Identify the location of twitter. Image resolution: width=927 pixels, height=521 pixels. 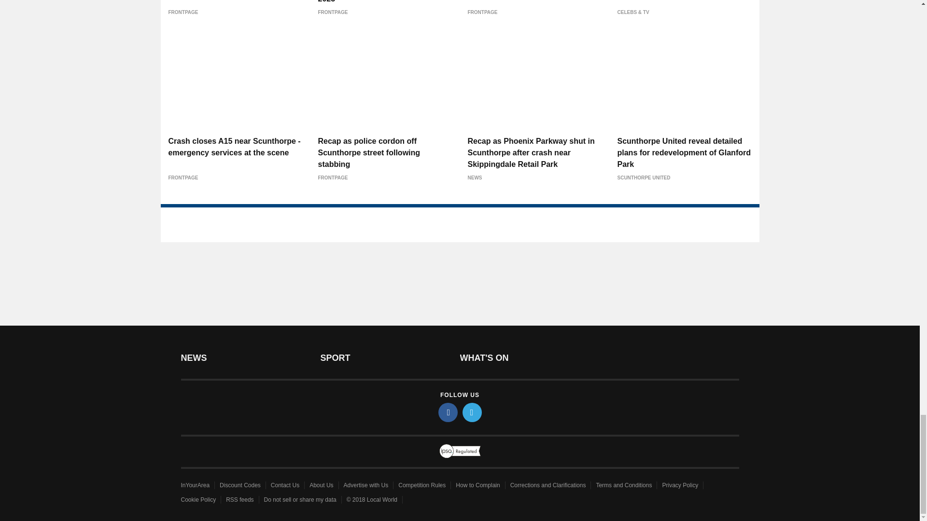
(472, 412).